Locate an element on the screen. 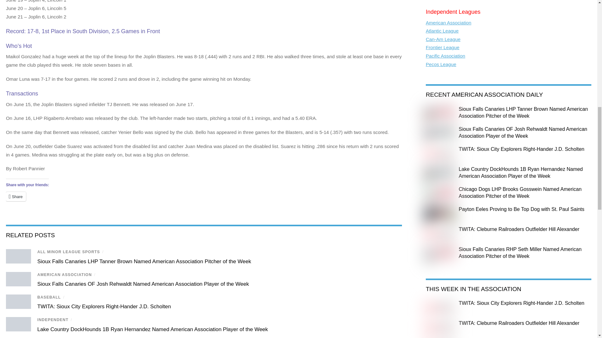 The height and width of the screenshot is (338, 602). Josh Rehwaldt POW is located at coordinates (18, 279).